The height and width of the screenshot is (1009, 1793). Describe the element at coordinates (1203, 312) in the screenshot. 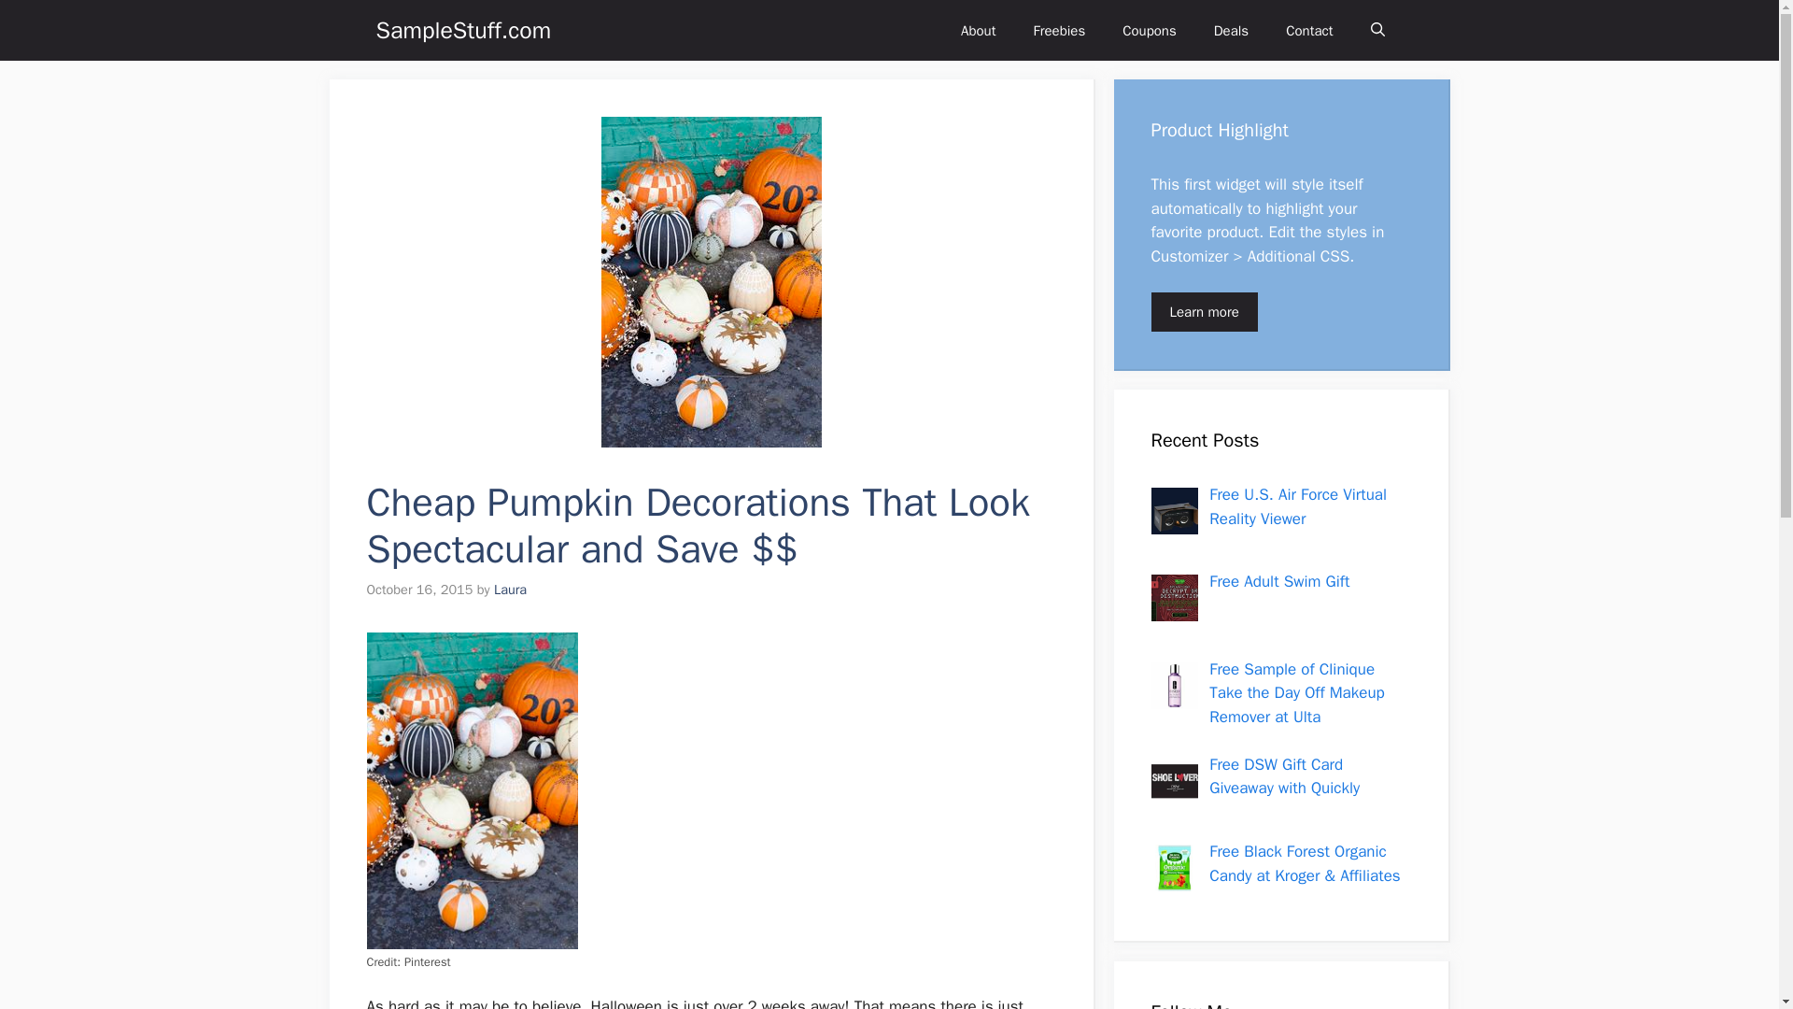

I see `Learn more` at that location.